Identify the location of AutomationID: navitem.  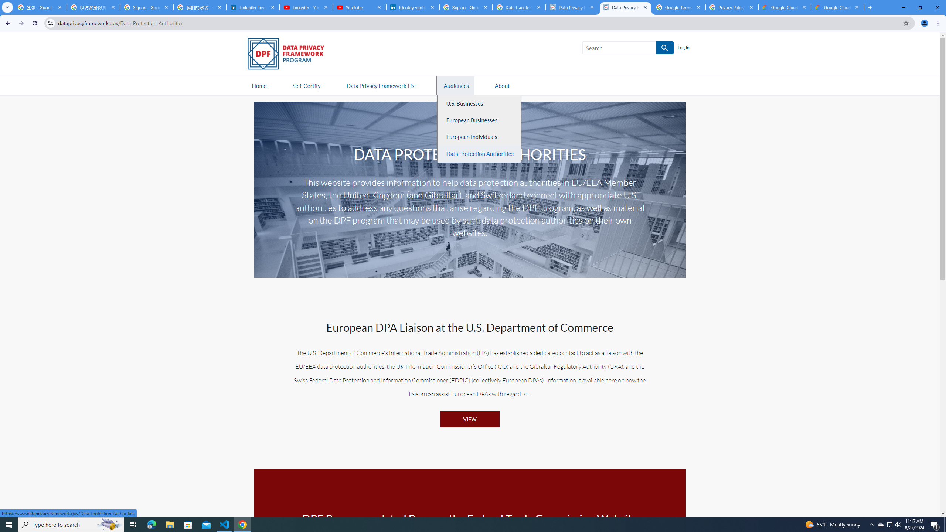
(455, 85).